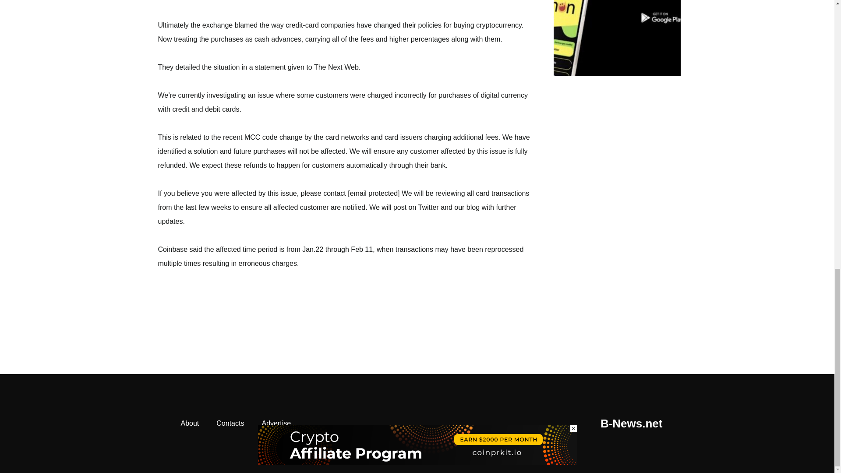 The image size is (841, 473). I want to click on Contacts, so click(230, 423).